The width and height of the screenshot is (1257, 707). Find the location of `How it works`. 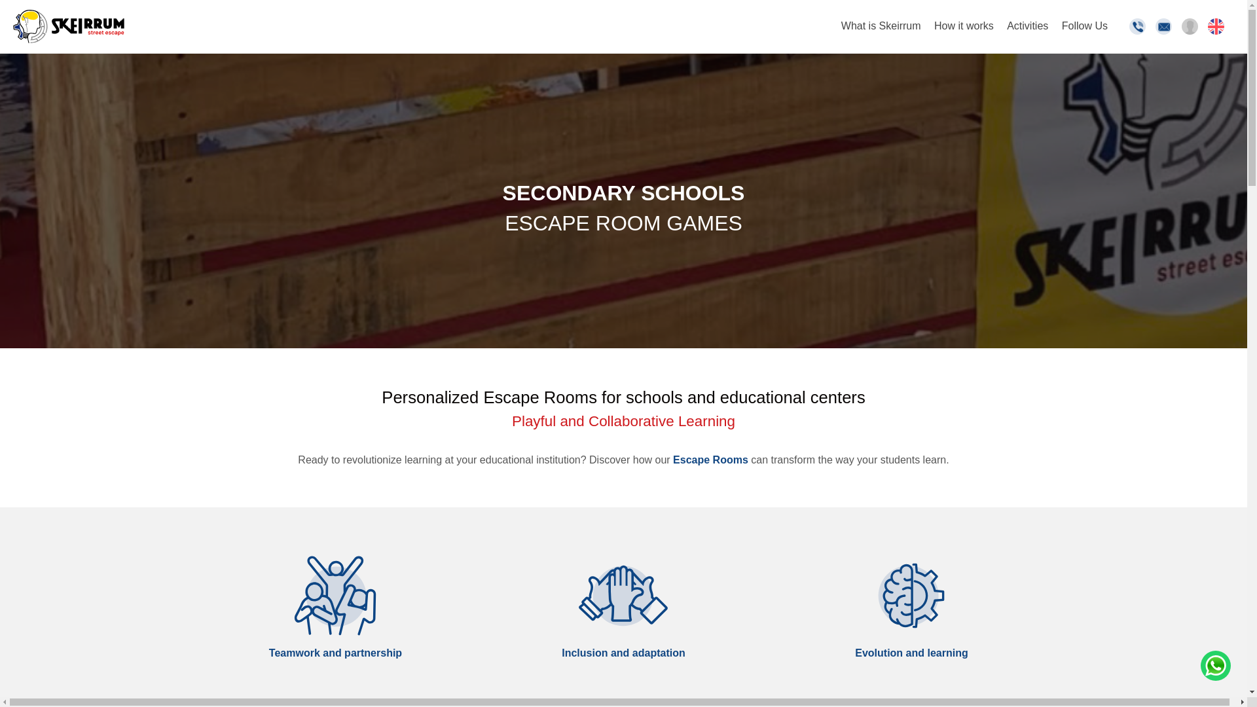

How it works is located at coordinates (964, 31).